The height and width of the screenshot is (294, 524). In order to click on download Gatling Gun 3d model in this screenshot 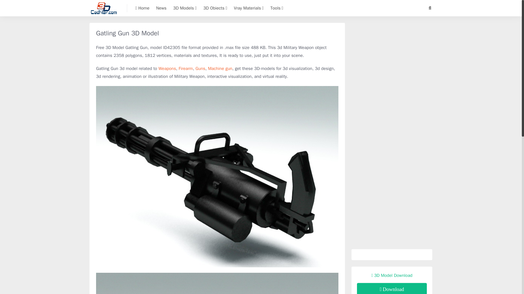, I will do `click(392, 289)`.